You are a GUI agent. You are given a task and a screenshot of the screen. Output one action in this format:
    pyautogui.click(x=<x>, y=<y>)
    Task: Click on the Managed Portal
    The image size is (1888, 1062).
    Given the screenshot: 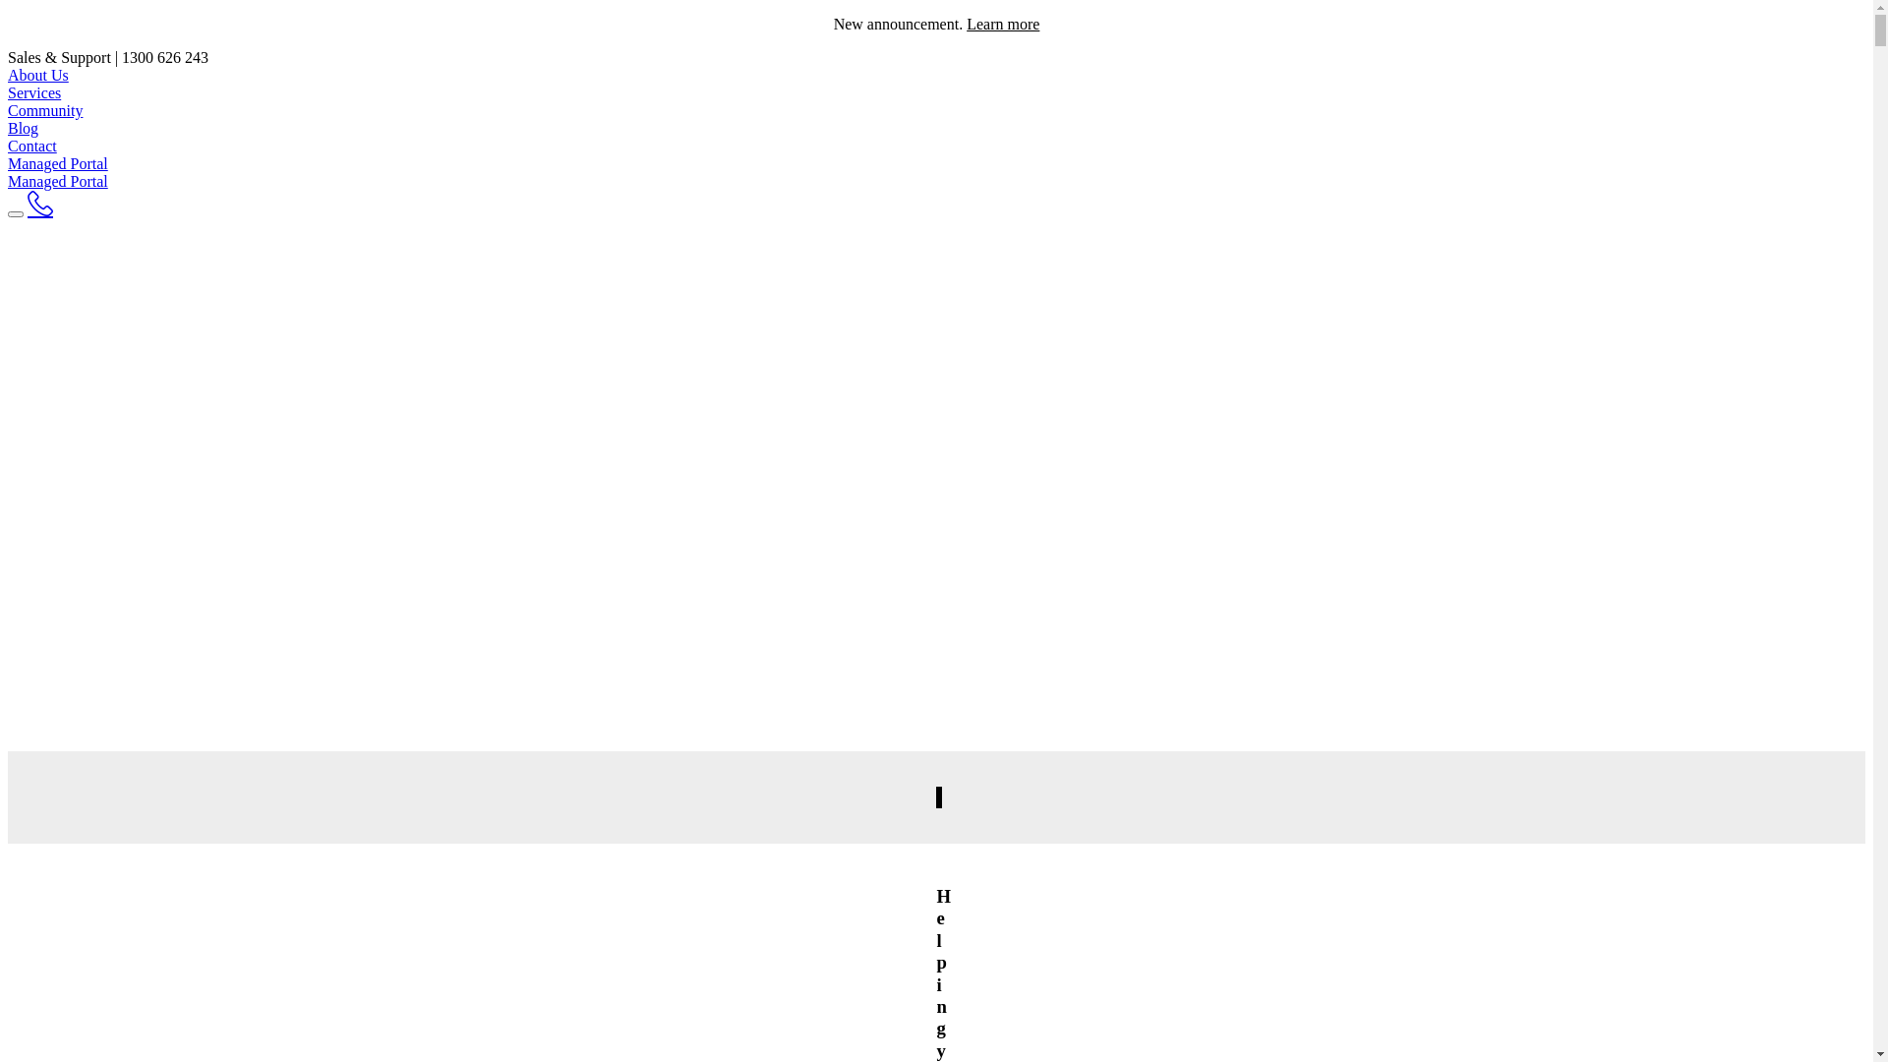 What is the action you would take?
    pyautogui.click(x=58, y=181)
    